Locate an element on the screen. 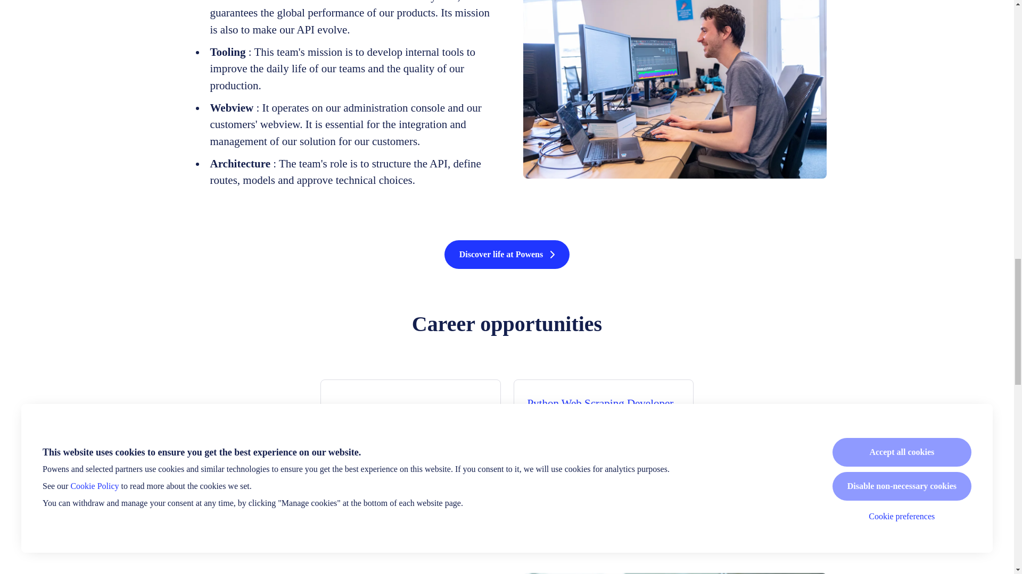 This screenshot has width=1022, height=574. All jobs is located at coordinates (507, 516).